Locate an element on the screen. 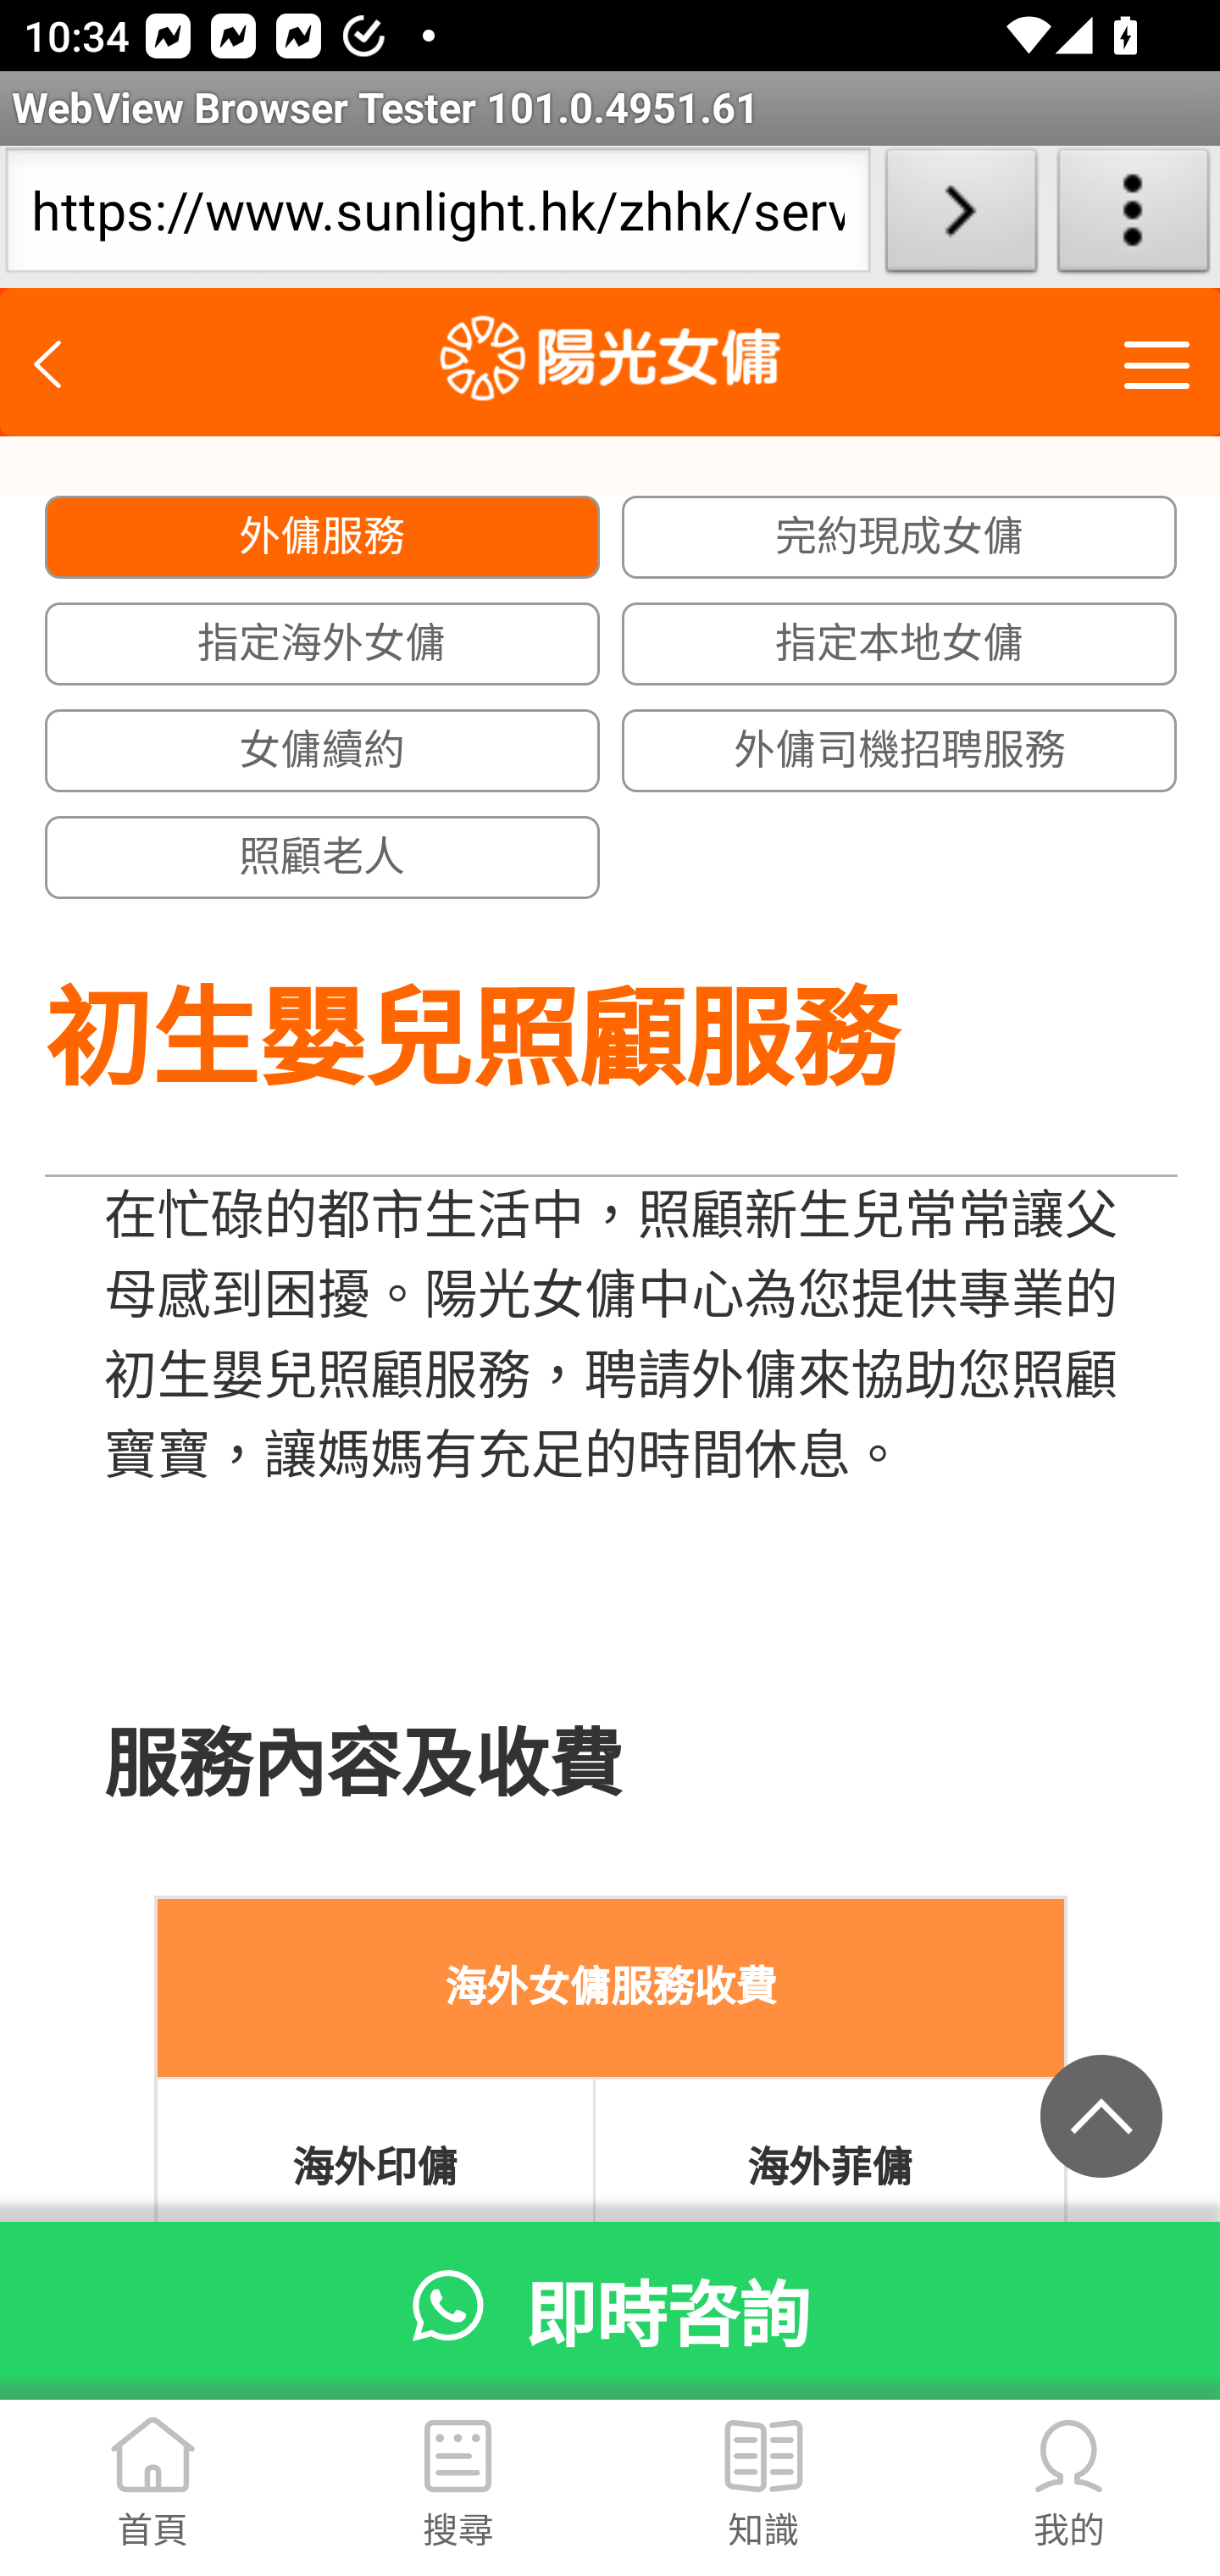 The width and height of the screenshot is (1220, 2576). go_back is located at coordinates (59, 356).